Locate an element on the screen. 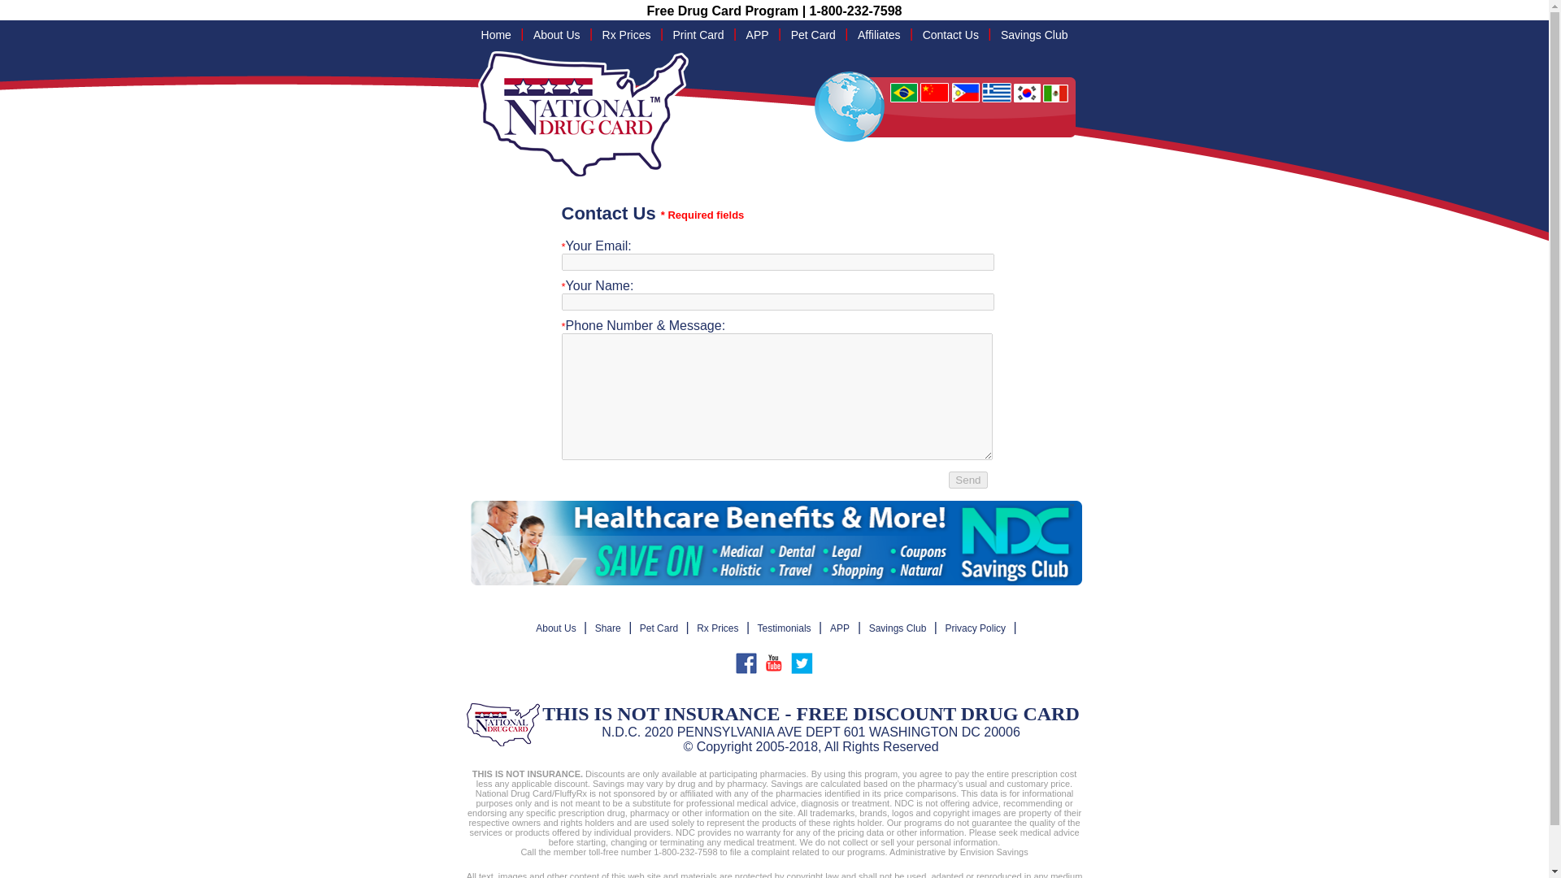 The width and height of the screenshot is (1561, 878). Send is located at coordinates (967, 480).